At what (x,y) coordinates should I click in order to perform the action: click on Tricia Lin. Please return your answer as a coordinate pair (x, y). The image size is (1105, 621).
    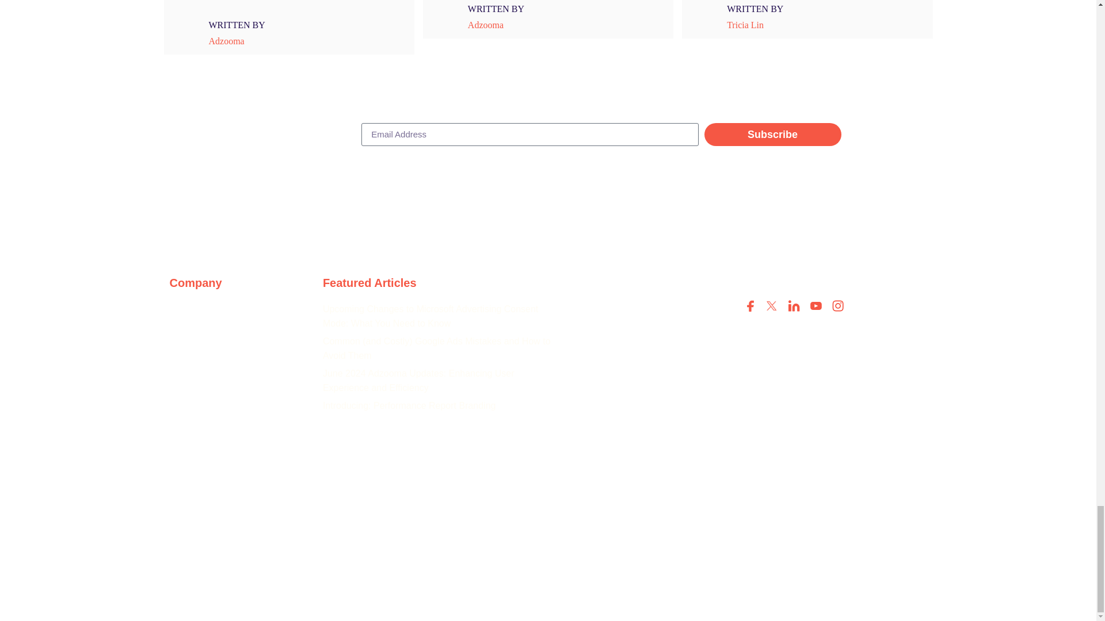
    Looking at the image, I should click on (746, 24).